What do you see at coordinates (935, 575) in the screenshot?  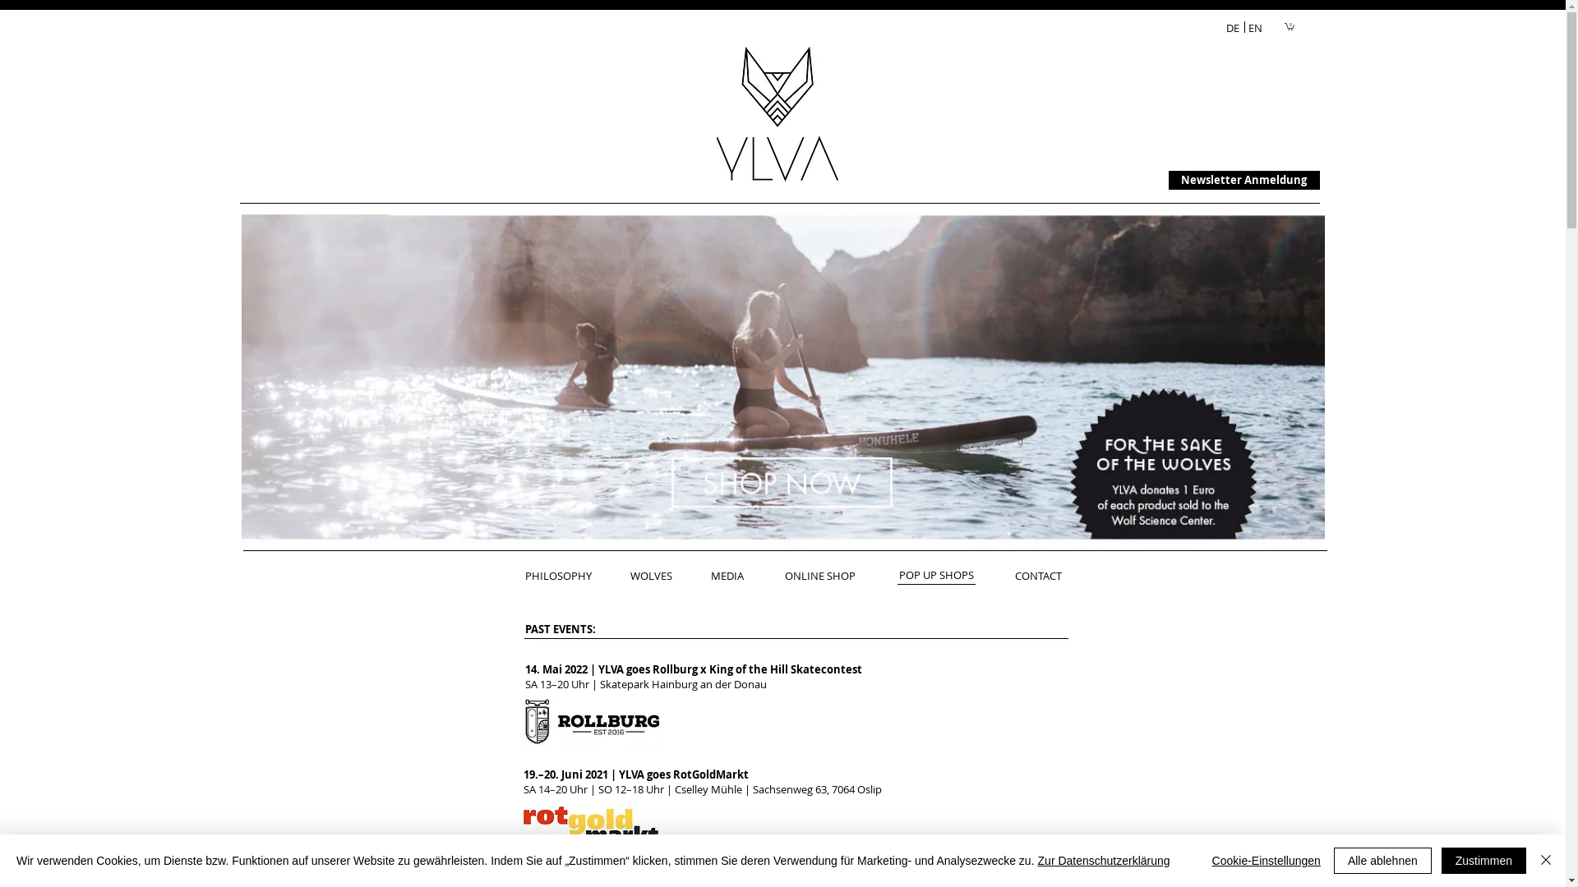 I see `POP UP SHOPS` at bounding box center [935, 575].